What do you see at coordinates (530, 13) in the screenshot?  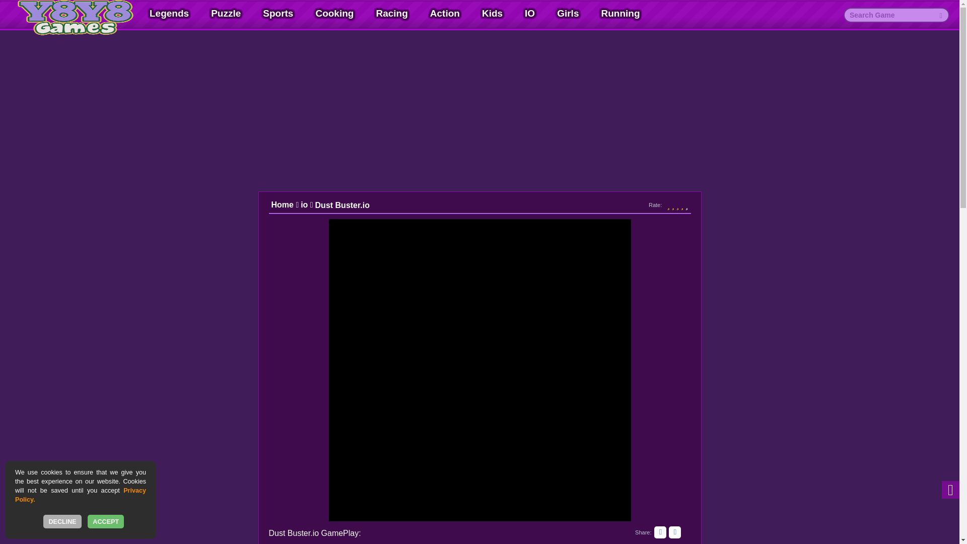 I see `IO` at bounding box center [530, 13].